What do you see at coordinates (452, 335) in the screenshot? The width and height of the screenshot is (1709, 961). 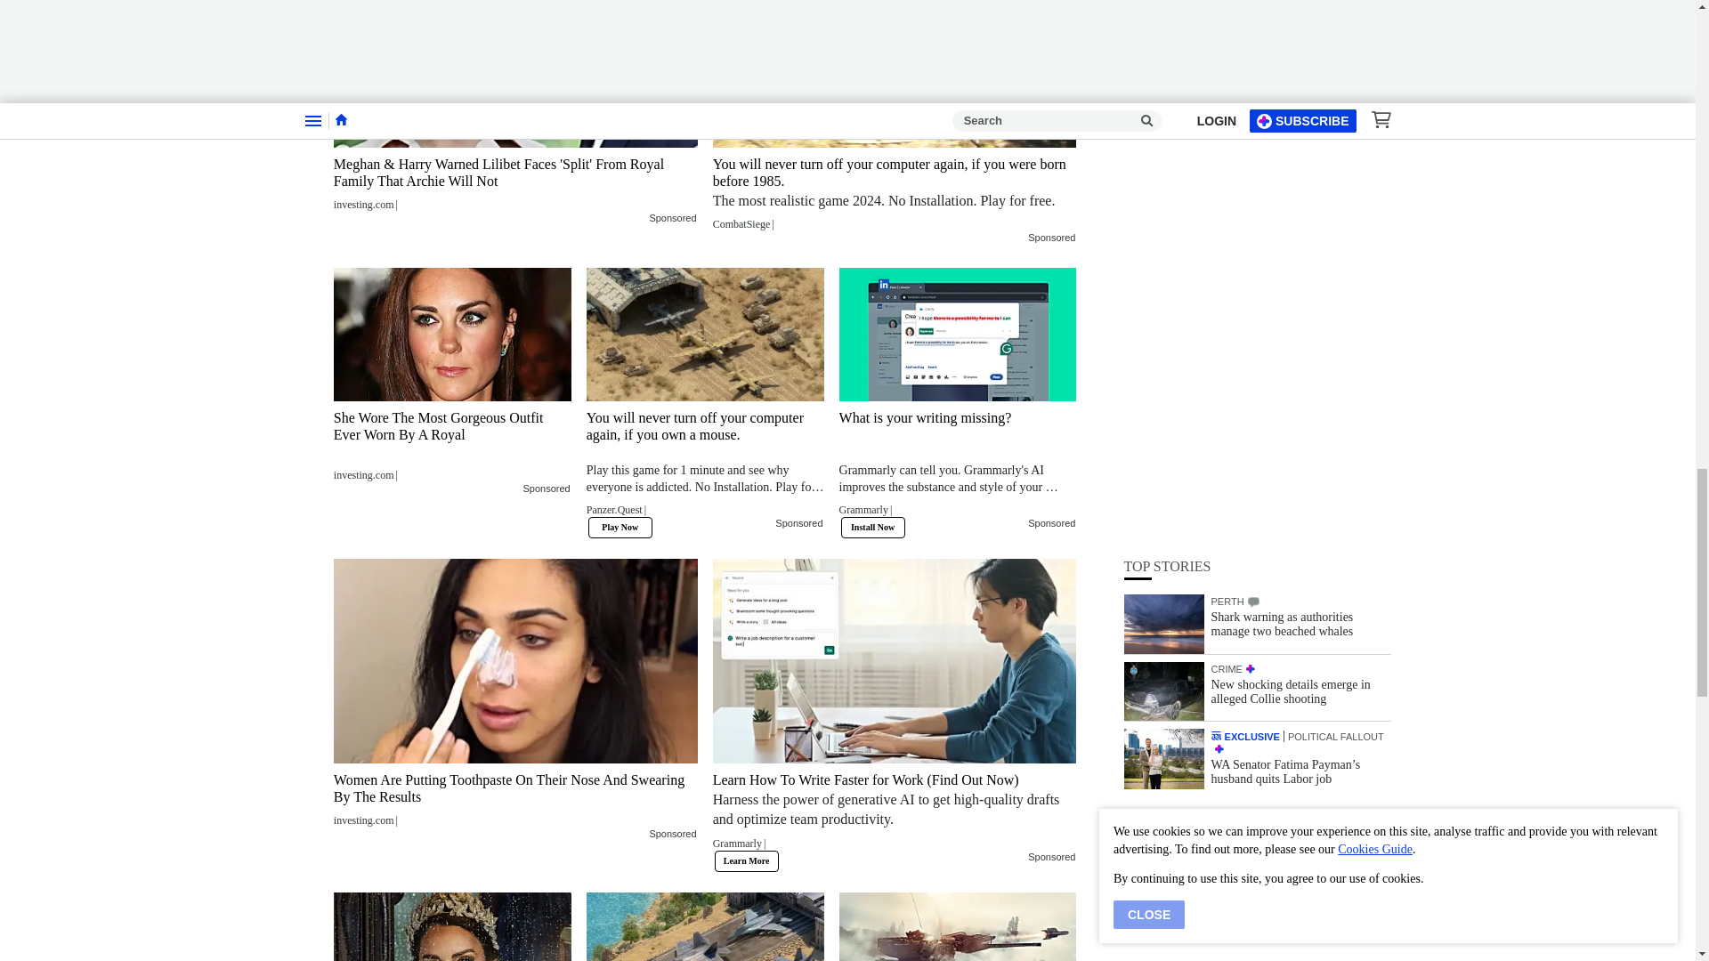 I see `She Wore The Most Gorgeous Outfit Ever Worn By A Royal` at bounding box center [452, 335].